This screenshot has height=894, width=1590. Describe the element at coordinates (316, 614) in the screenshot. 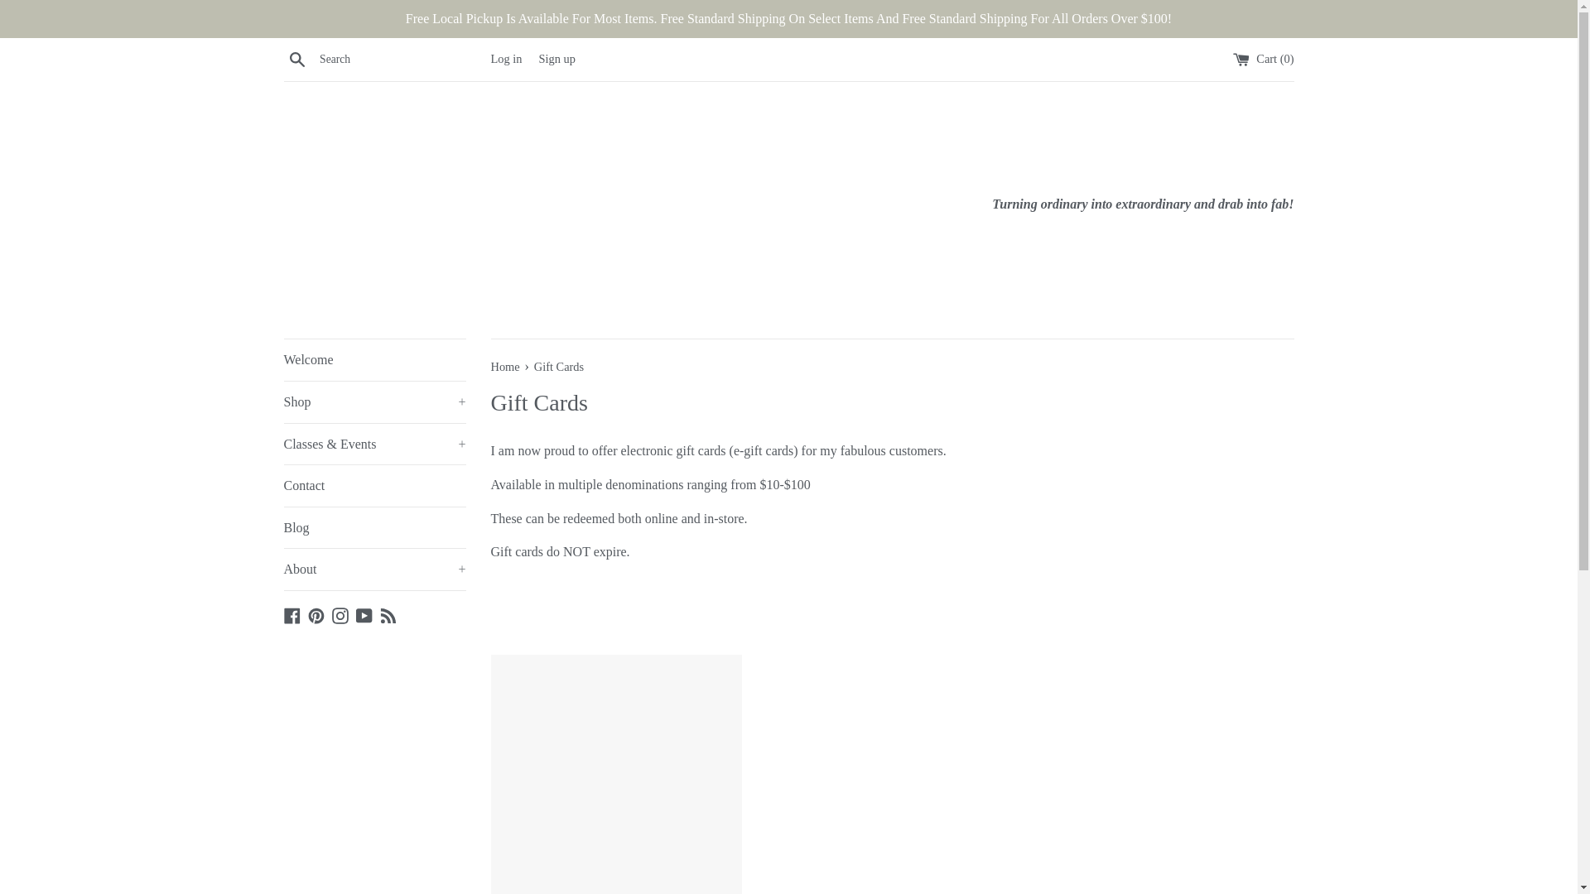

I see `Flippin' Fabulous LLC on Pinterest` at that location.